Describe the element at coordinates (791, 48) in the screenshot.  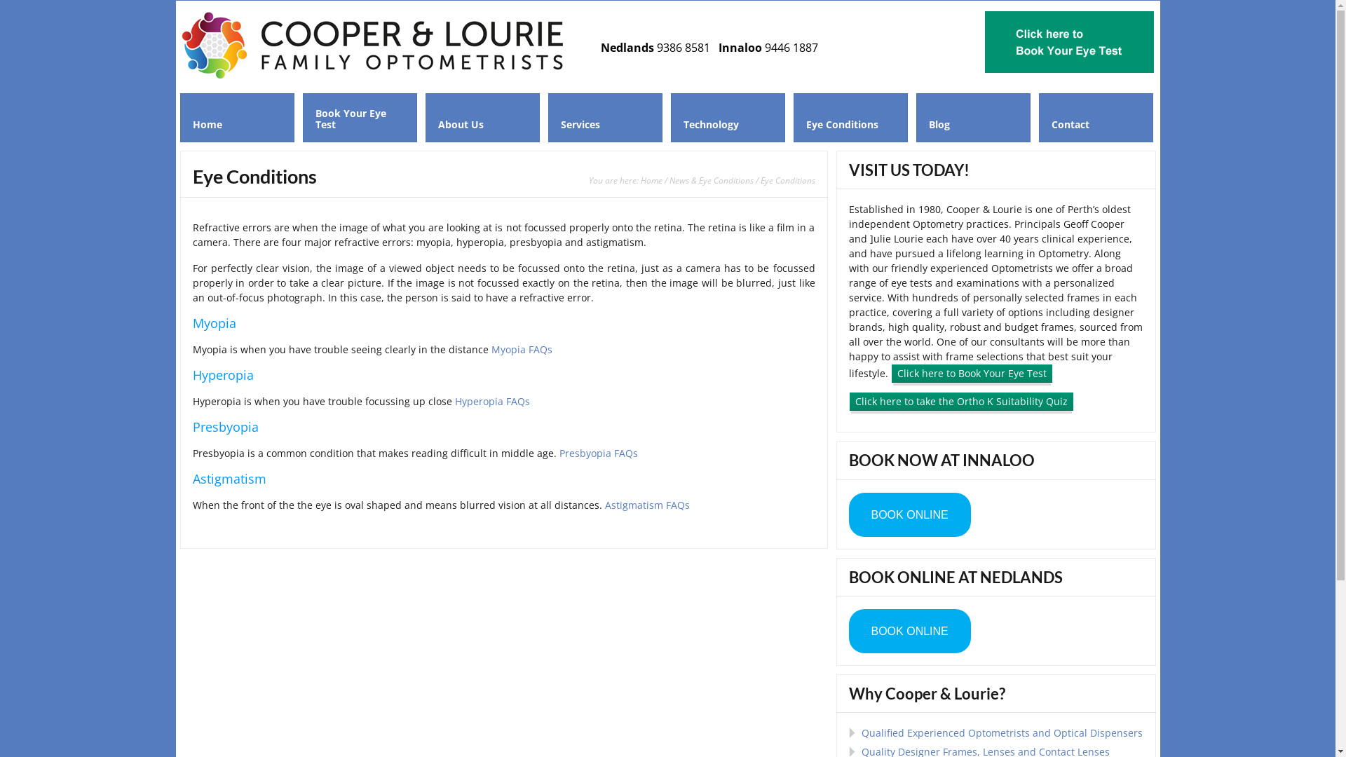
I see `9446 1887` at that location.